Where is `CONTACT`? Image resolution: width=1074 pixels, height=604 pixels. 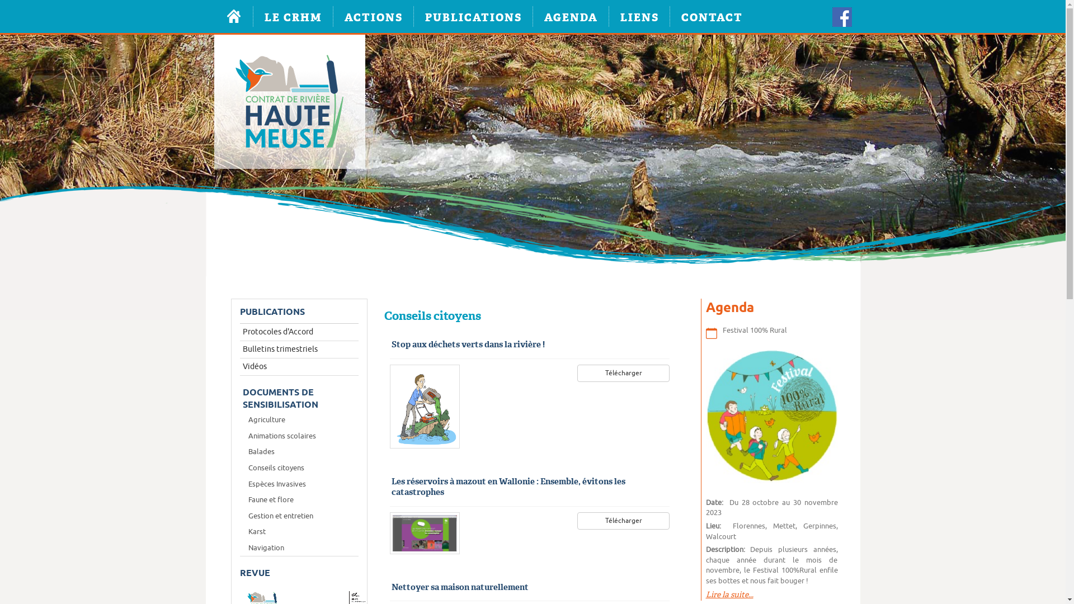
CONTACT is located at coordinates (712, 17).